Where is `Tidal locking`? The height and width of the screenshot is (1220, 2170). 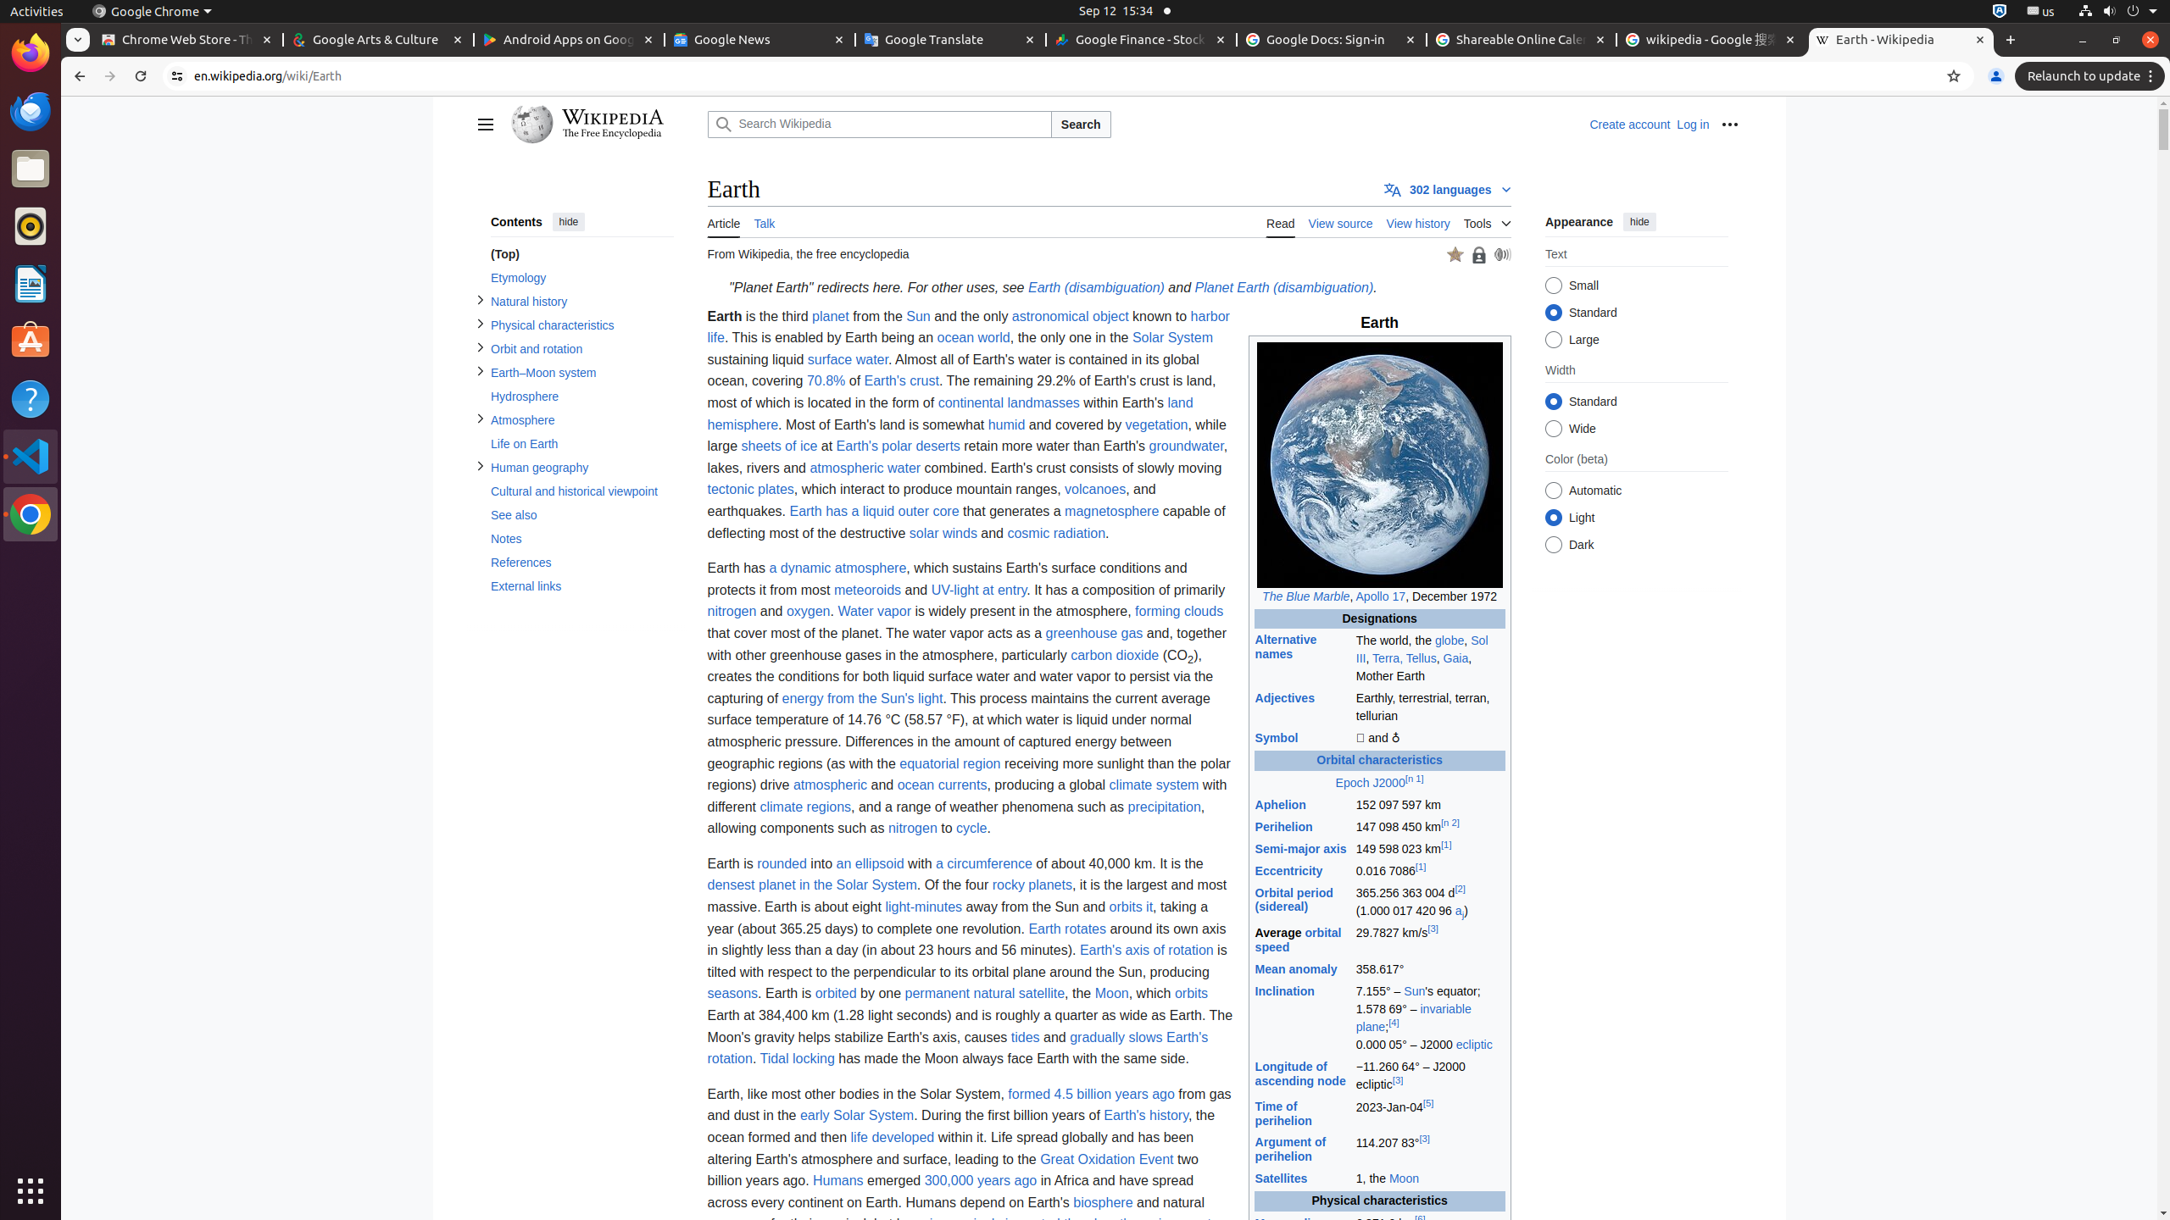
Tidal locking is located at coordinates (797, 1059).